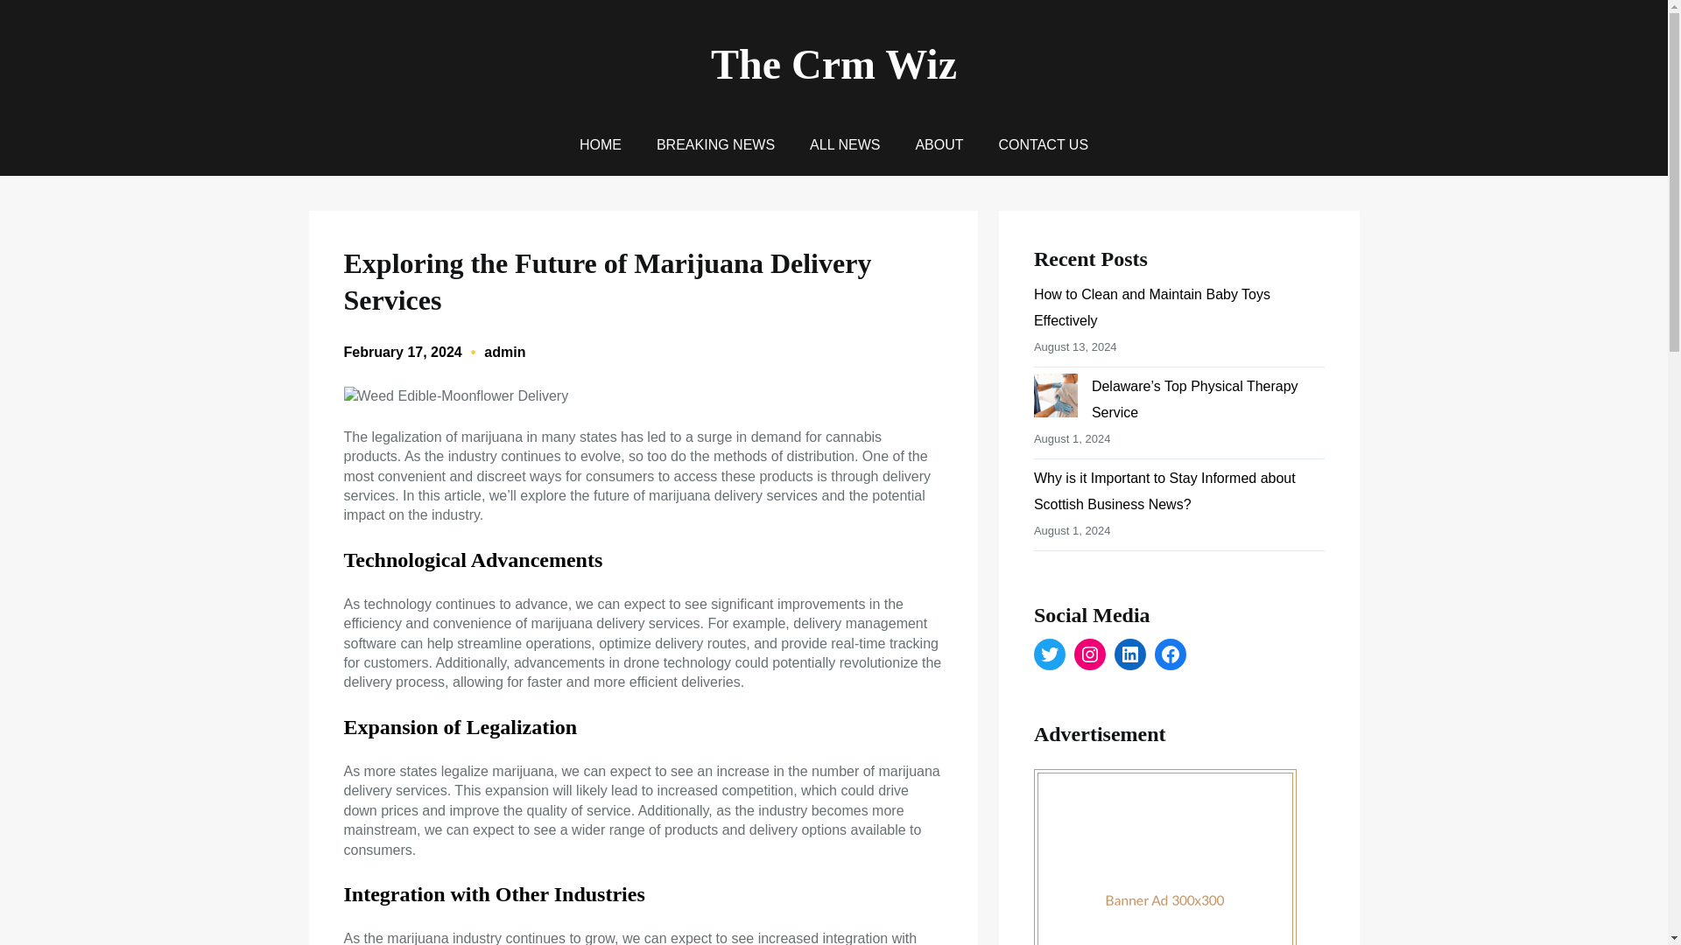  What do you see at coordinates (716, 145) in the screenshot?
I see `BREAKING NEWS` at bounding box center [716, 145].